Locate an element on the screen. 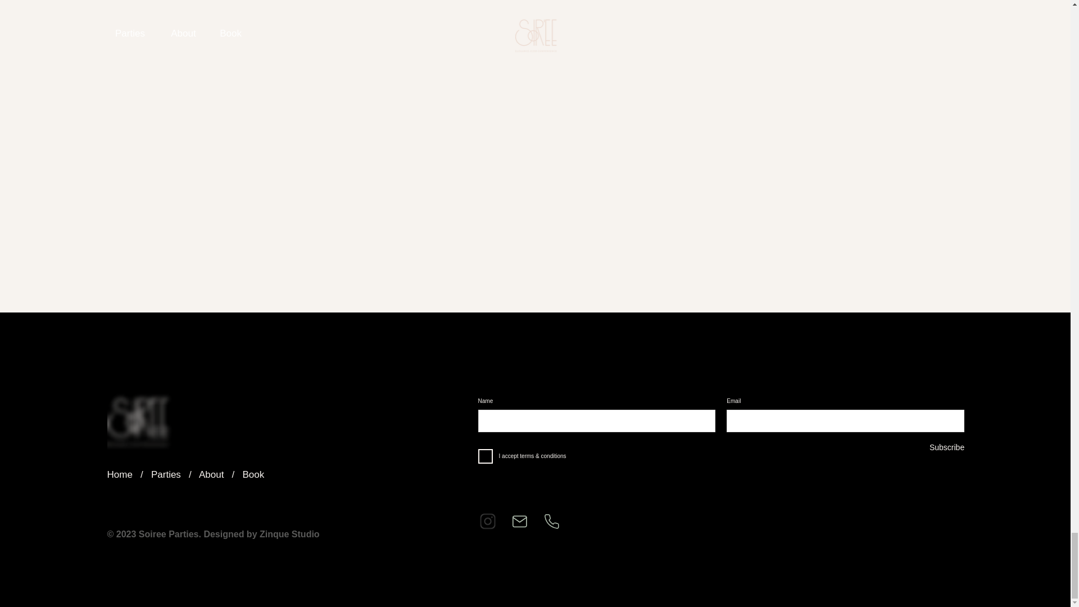 The image size is (1079, 607). Home is located at coordinates (120, 474).